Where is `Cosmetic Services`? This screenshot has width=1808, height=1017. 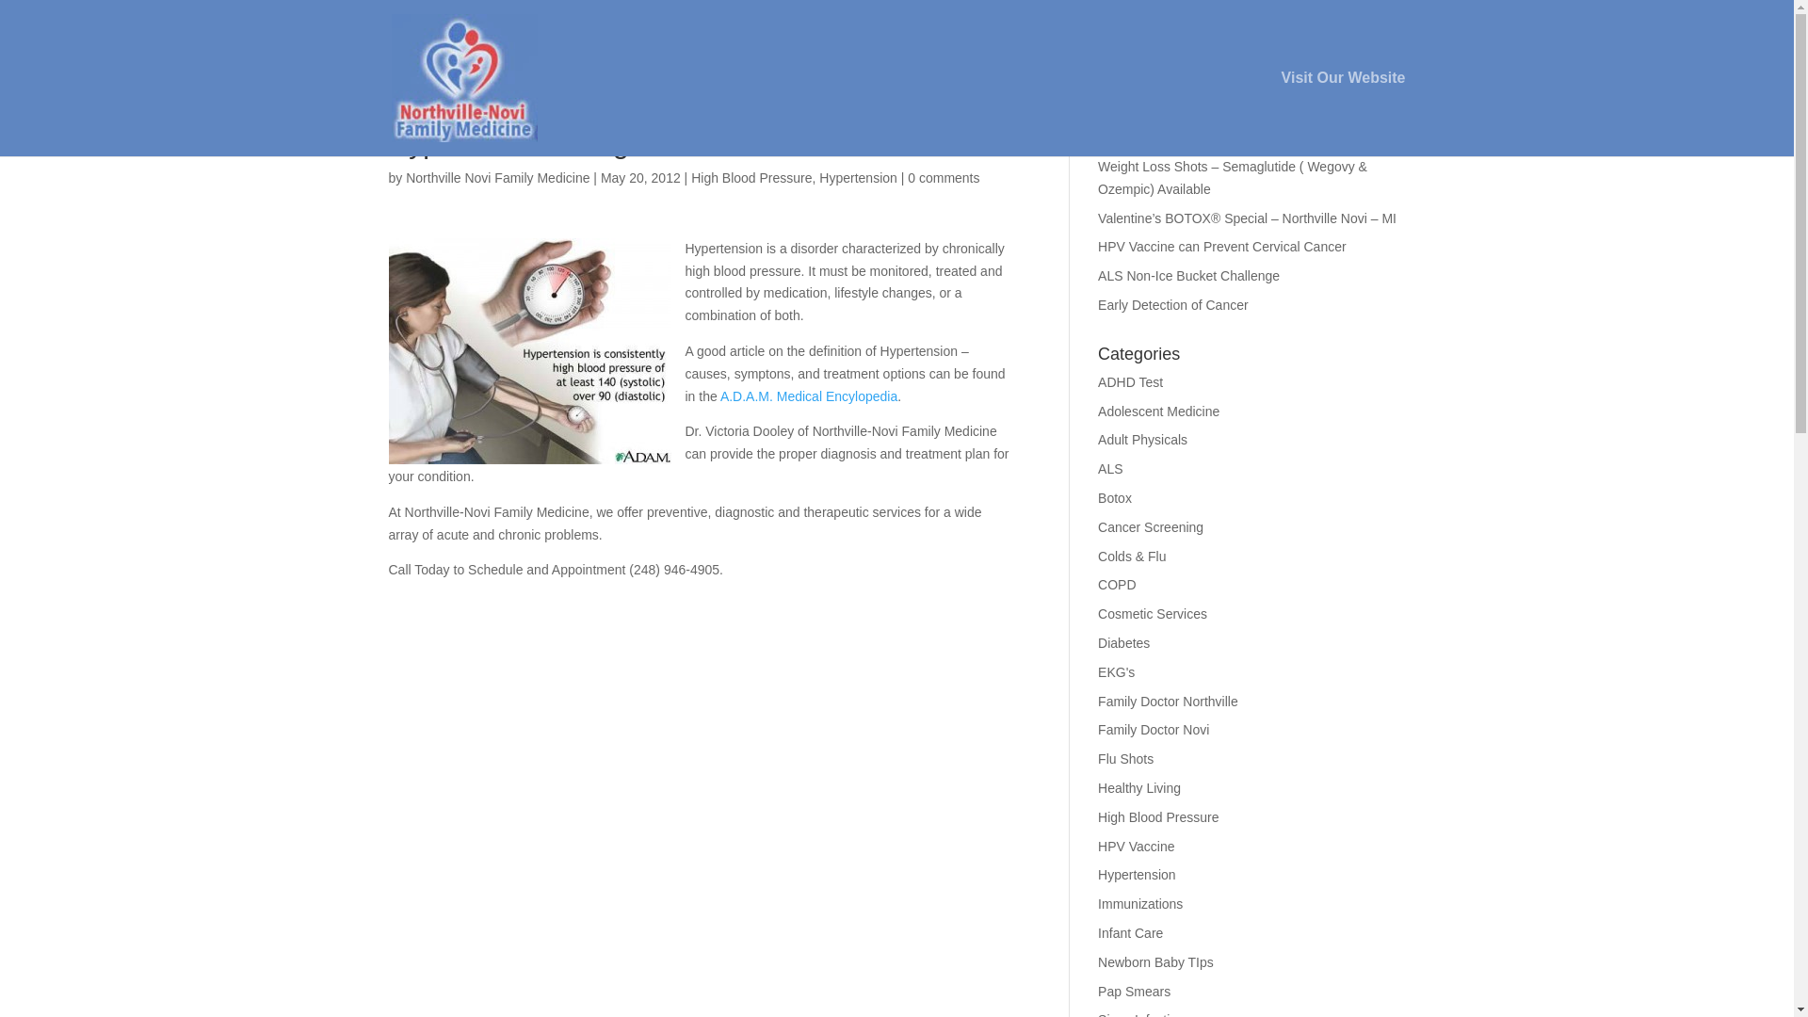
Cosmetic Services is located at coordinates (1153, 613).